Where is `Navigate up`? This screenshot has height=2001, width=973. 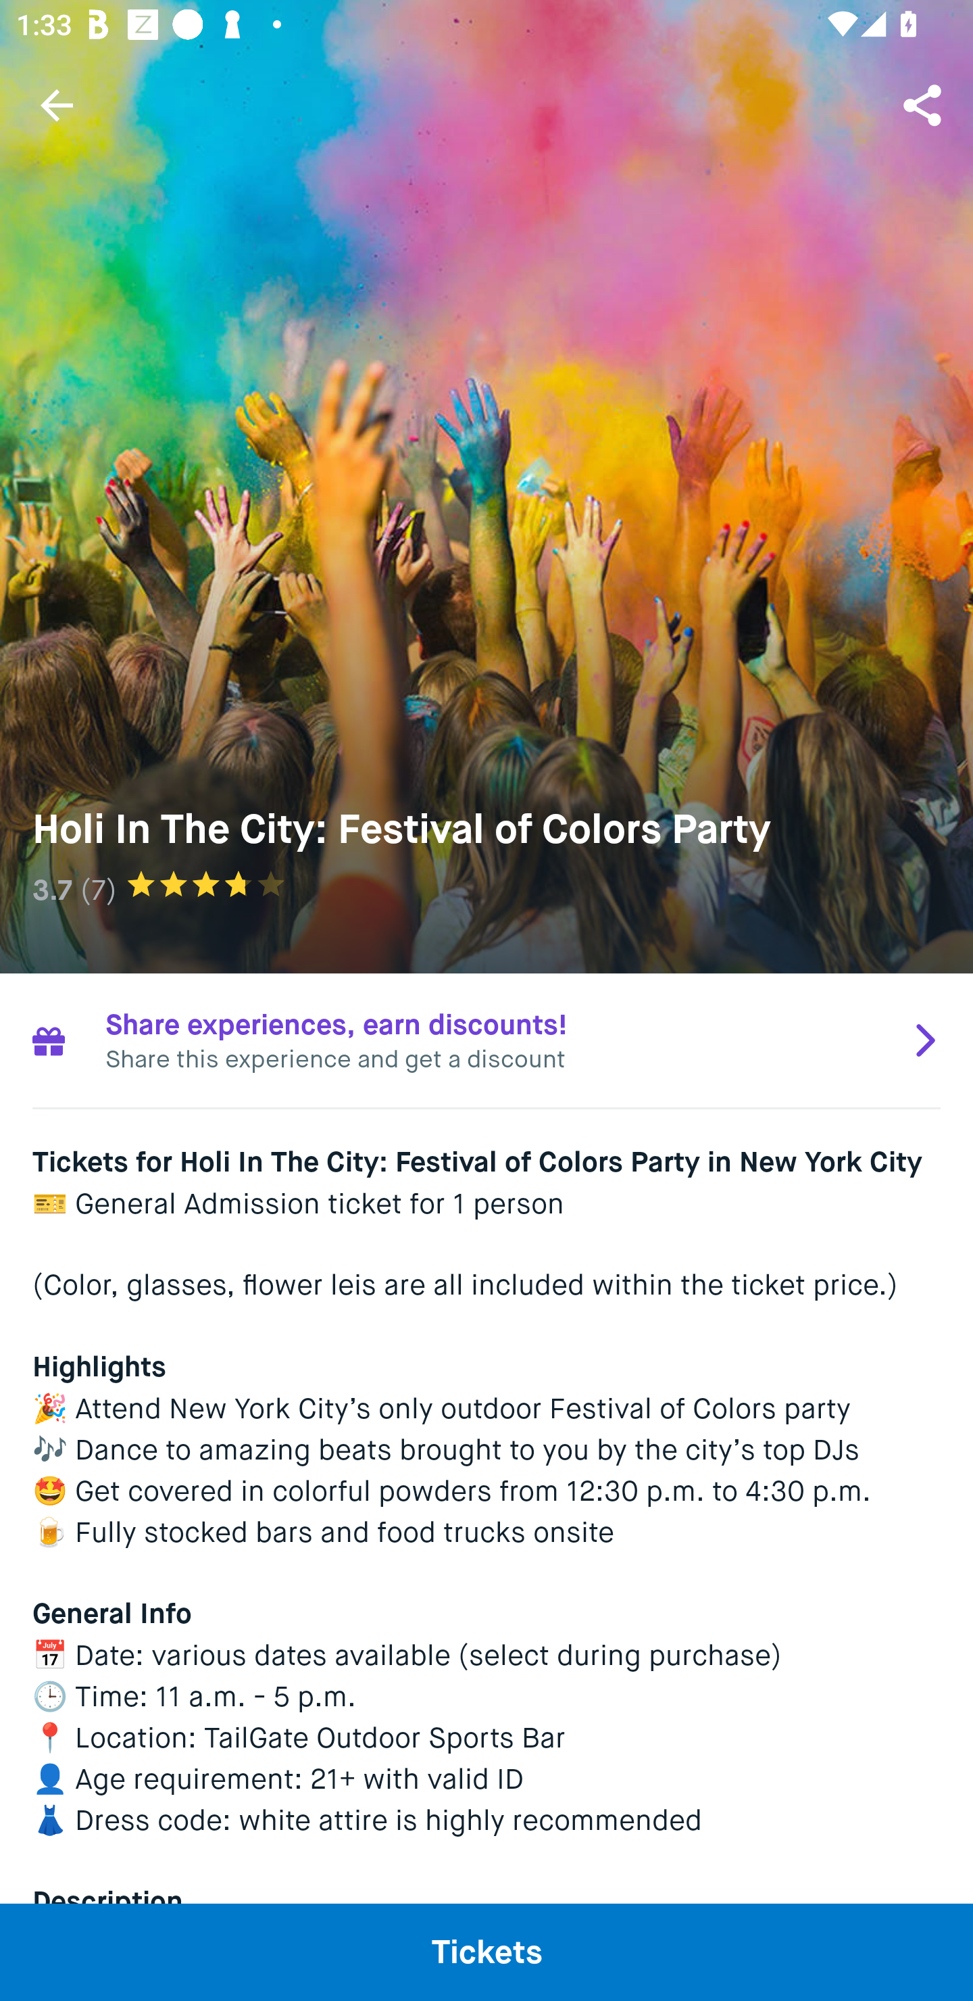
Navigate up is located at coordinates (57, 105).